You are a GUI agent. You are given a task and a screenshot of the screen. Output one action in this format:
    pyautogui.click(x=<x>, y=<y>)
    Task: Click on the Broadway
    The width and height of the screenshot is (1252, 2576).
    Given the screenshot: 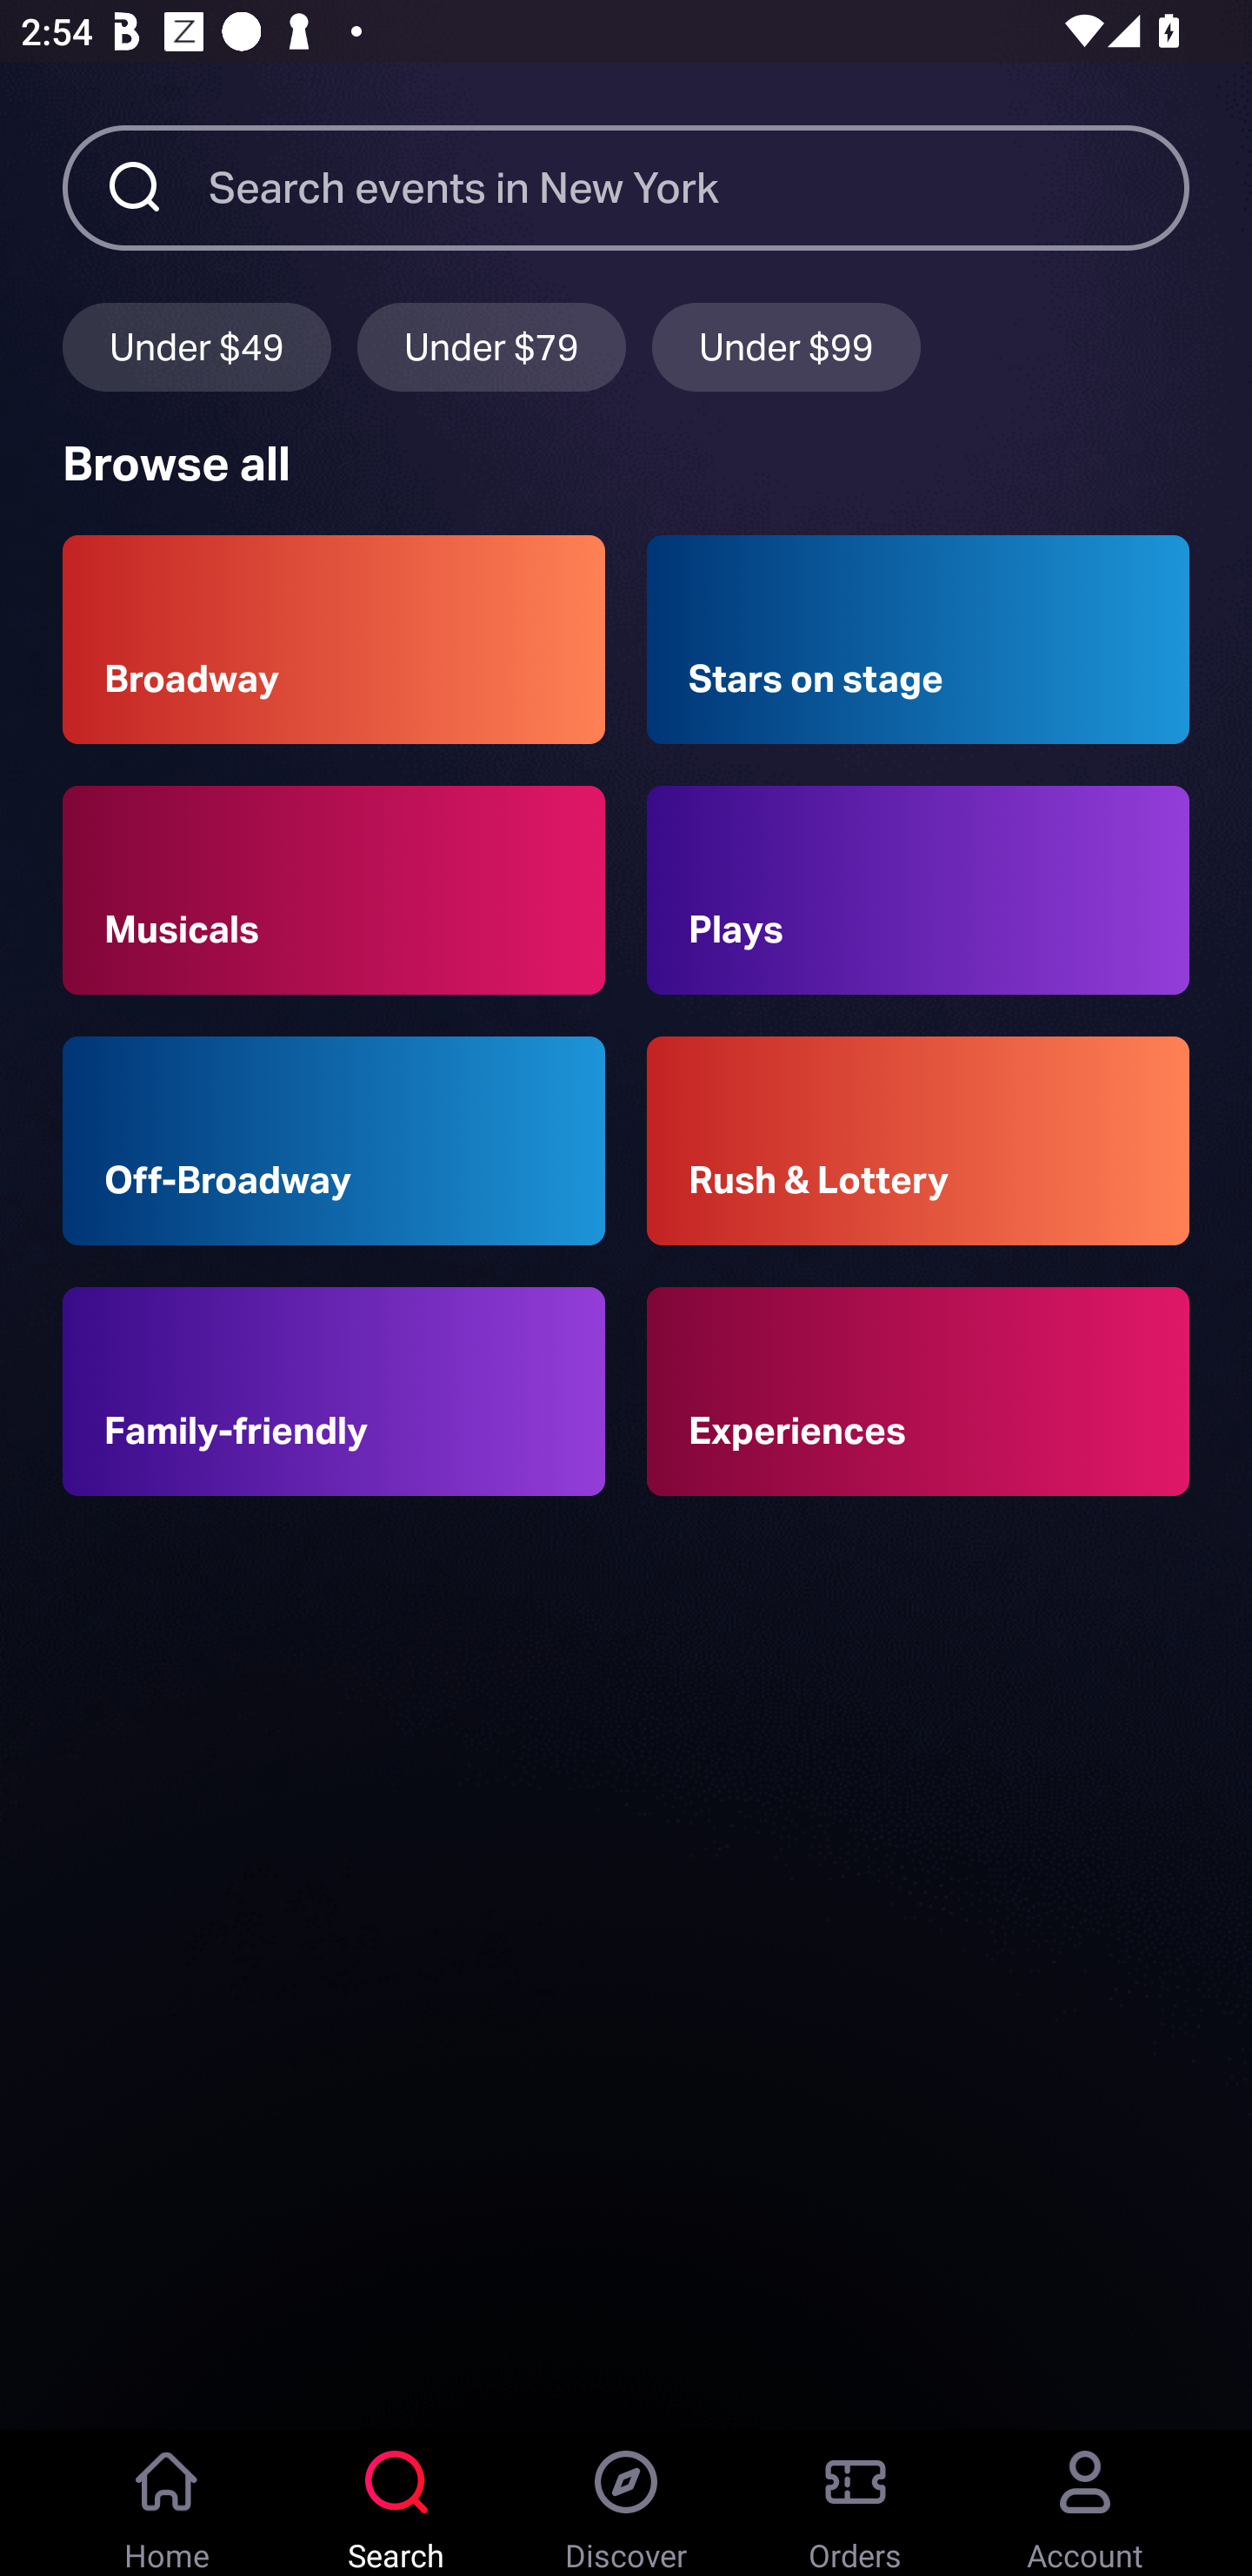 What is the action you would take?
    pyautogui.click(x=334, y=640)
    